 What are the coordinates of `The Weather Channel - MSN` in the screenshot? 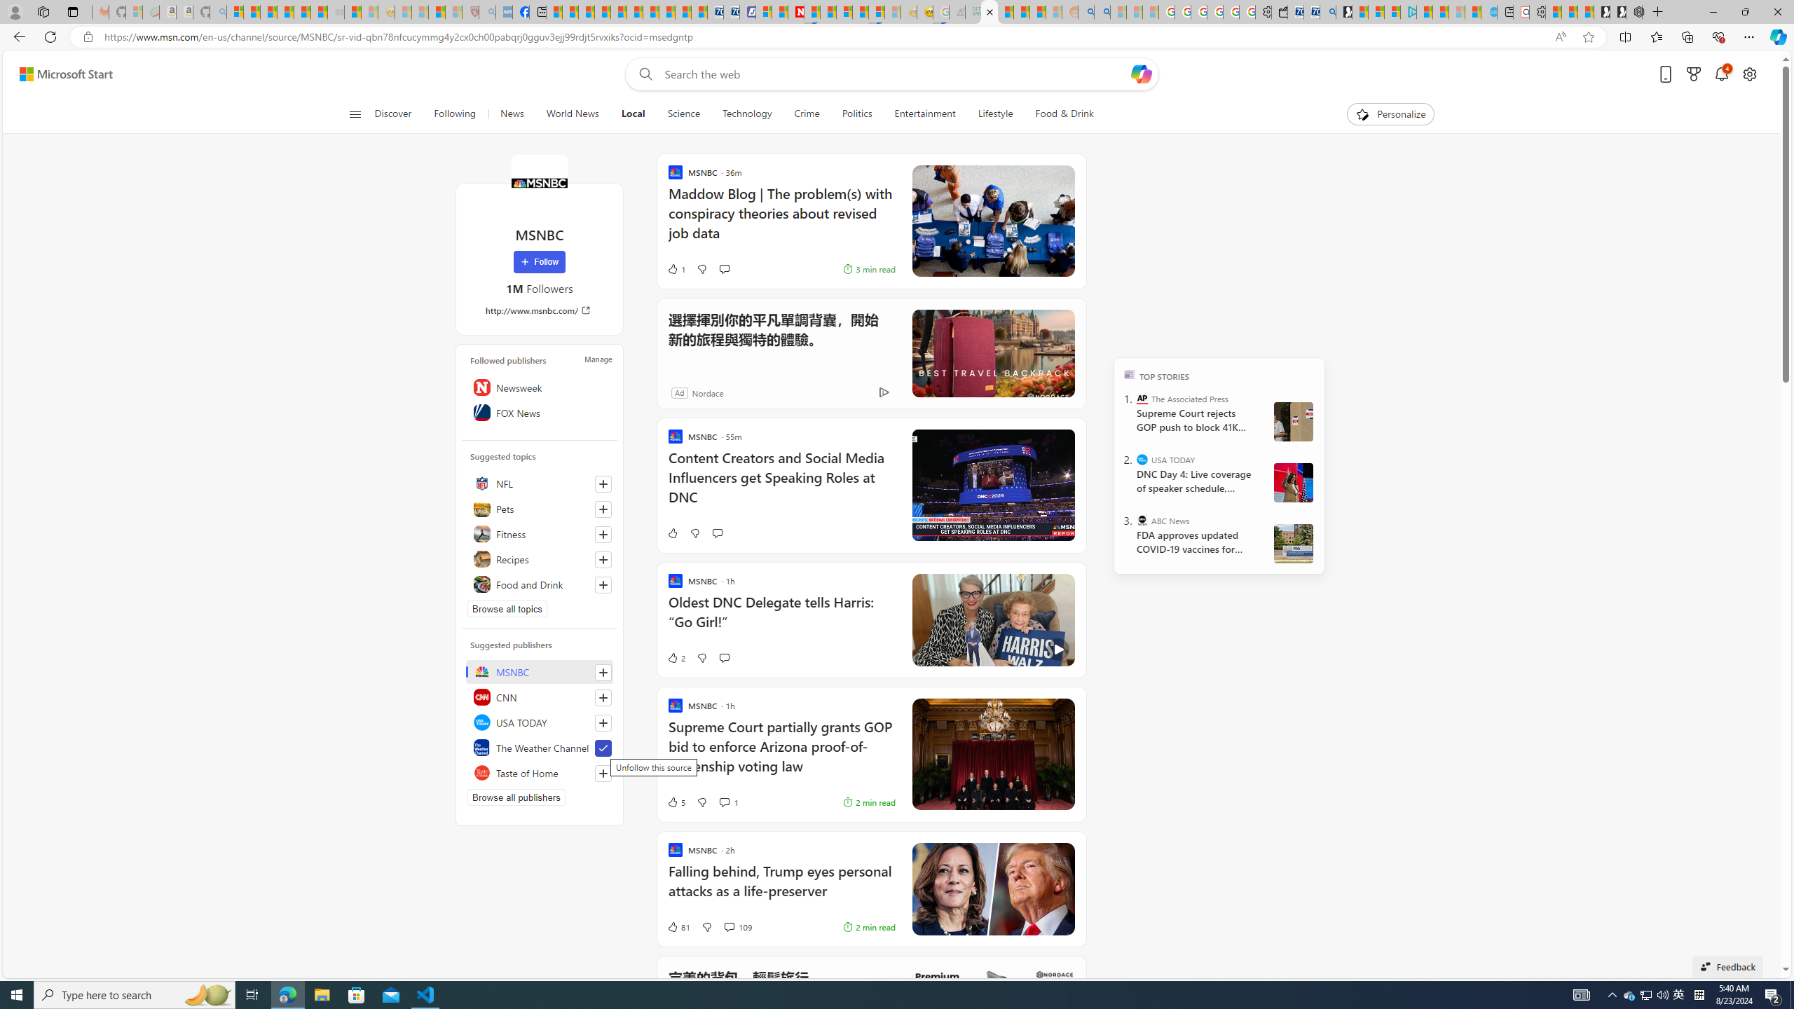 It's located at (269, 12).